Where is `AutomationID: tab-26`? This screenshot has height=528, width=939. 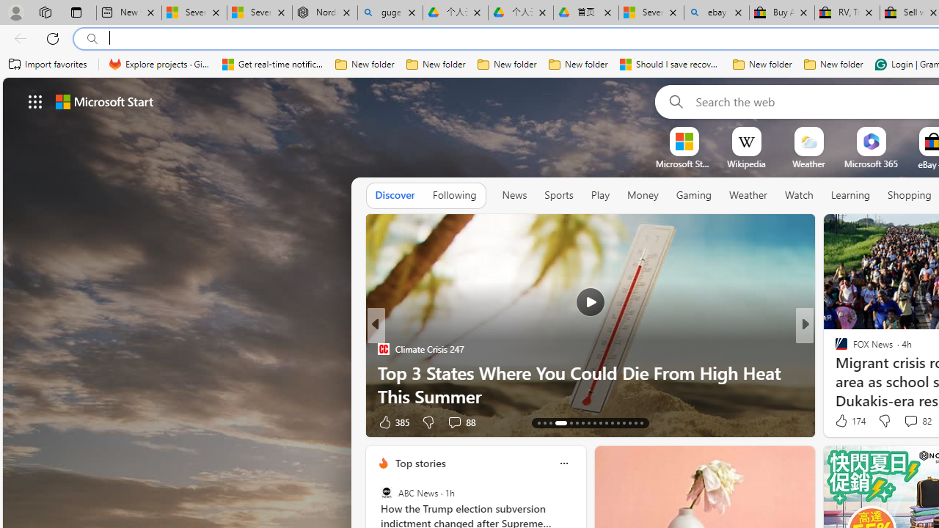 AutomationID: tab-26 is located at coordinates (624, 422).